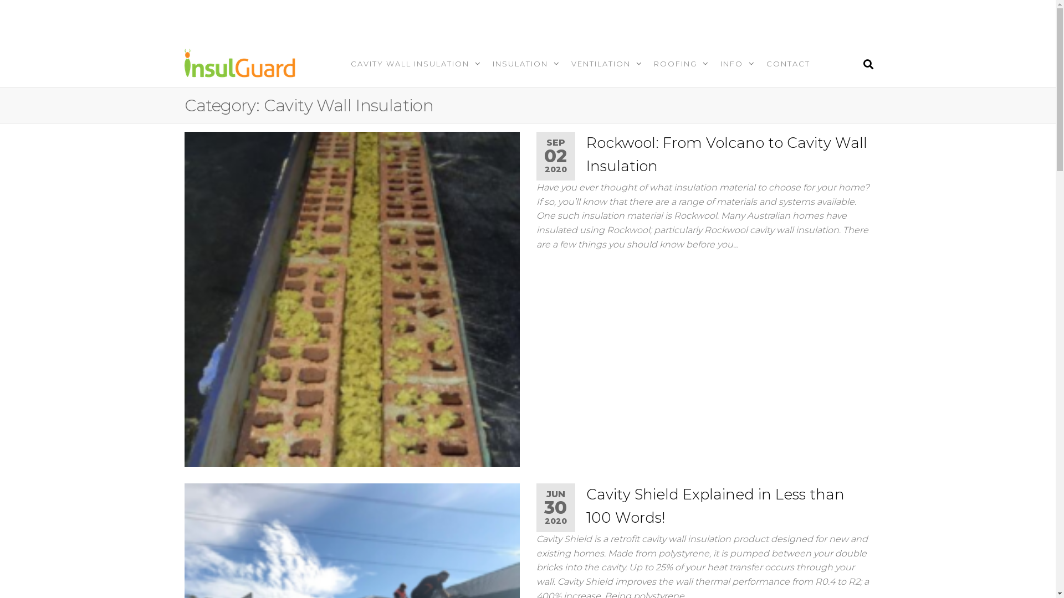 Image resolution: width=1064 pixels, height=598 pixels. I want to click on Rockwool: From Volcano to Cavity Wall Insulation, so click(351, 298).